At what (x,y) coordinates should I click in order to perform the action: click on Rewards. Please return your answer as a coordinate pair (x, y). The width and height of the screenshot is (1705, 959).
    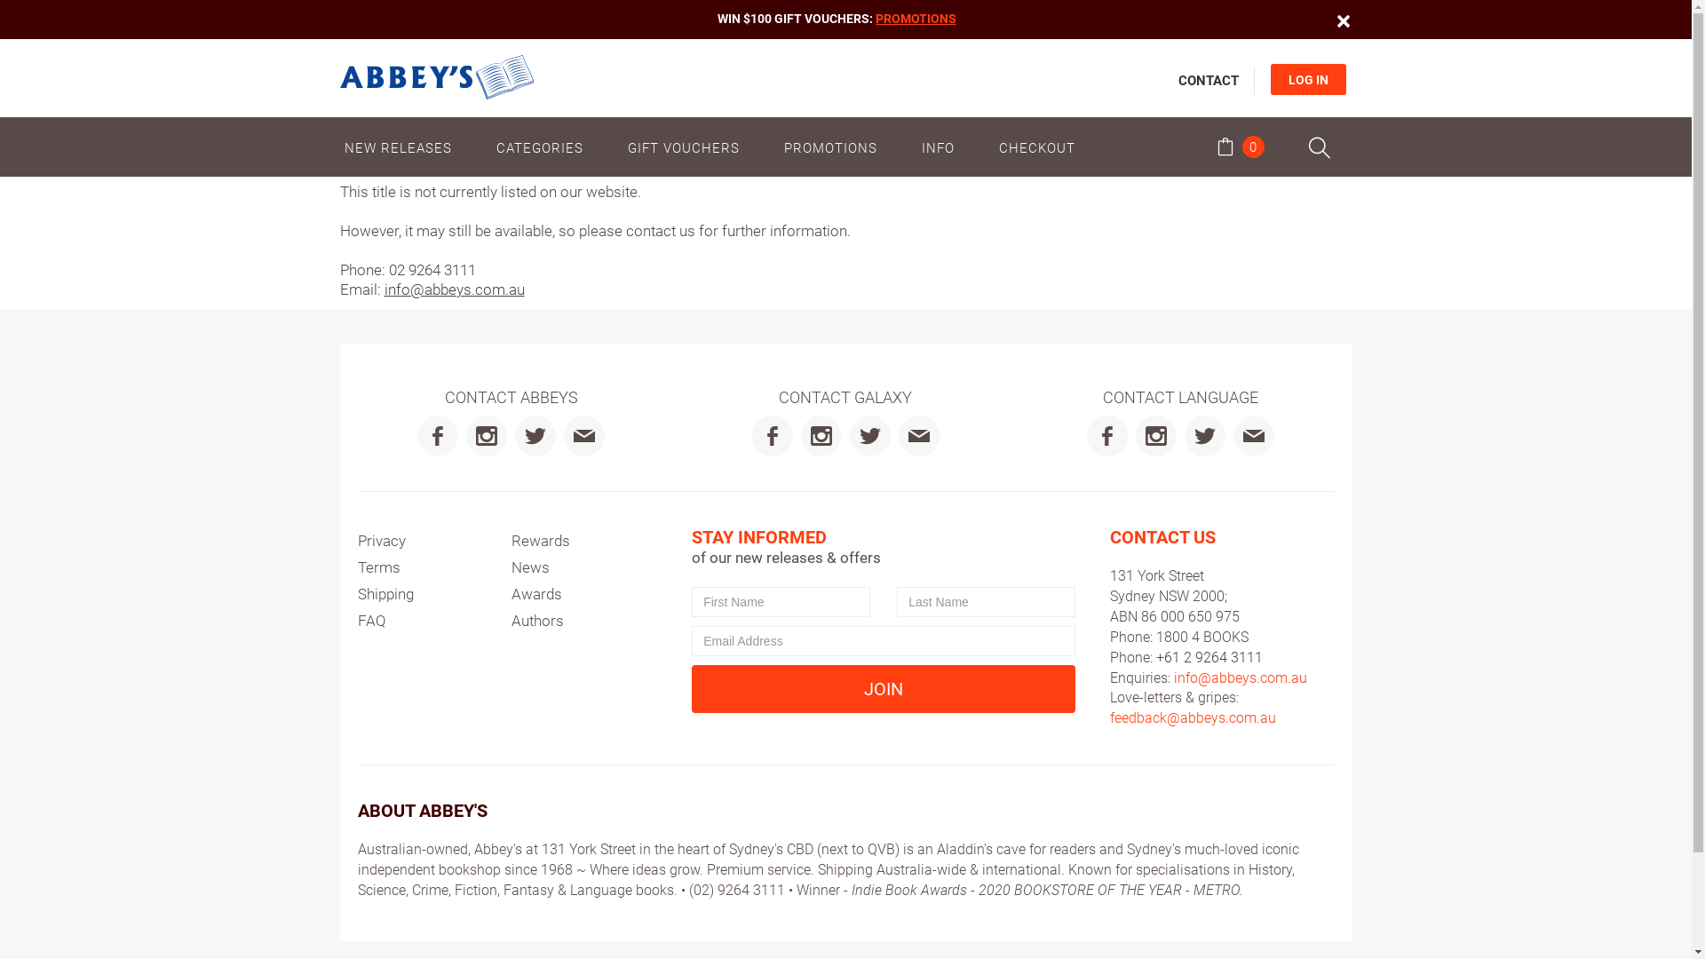
    Looking at the image, I should click on (541, 541).